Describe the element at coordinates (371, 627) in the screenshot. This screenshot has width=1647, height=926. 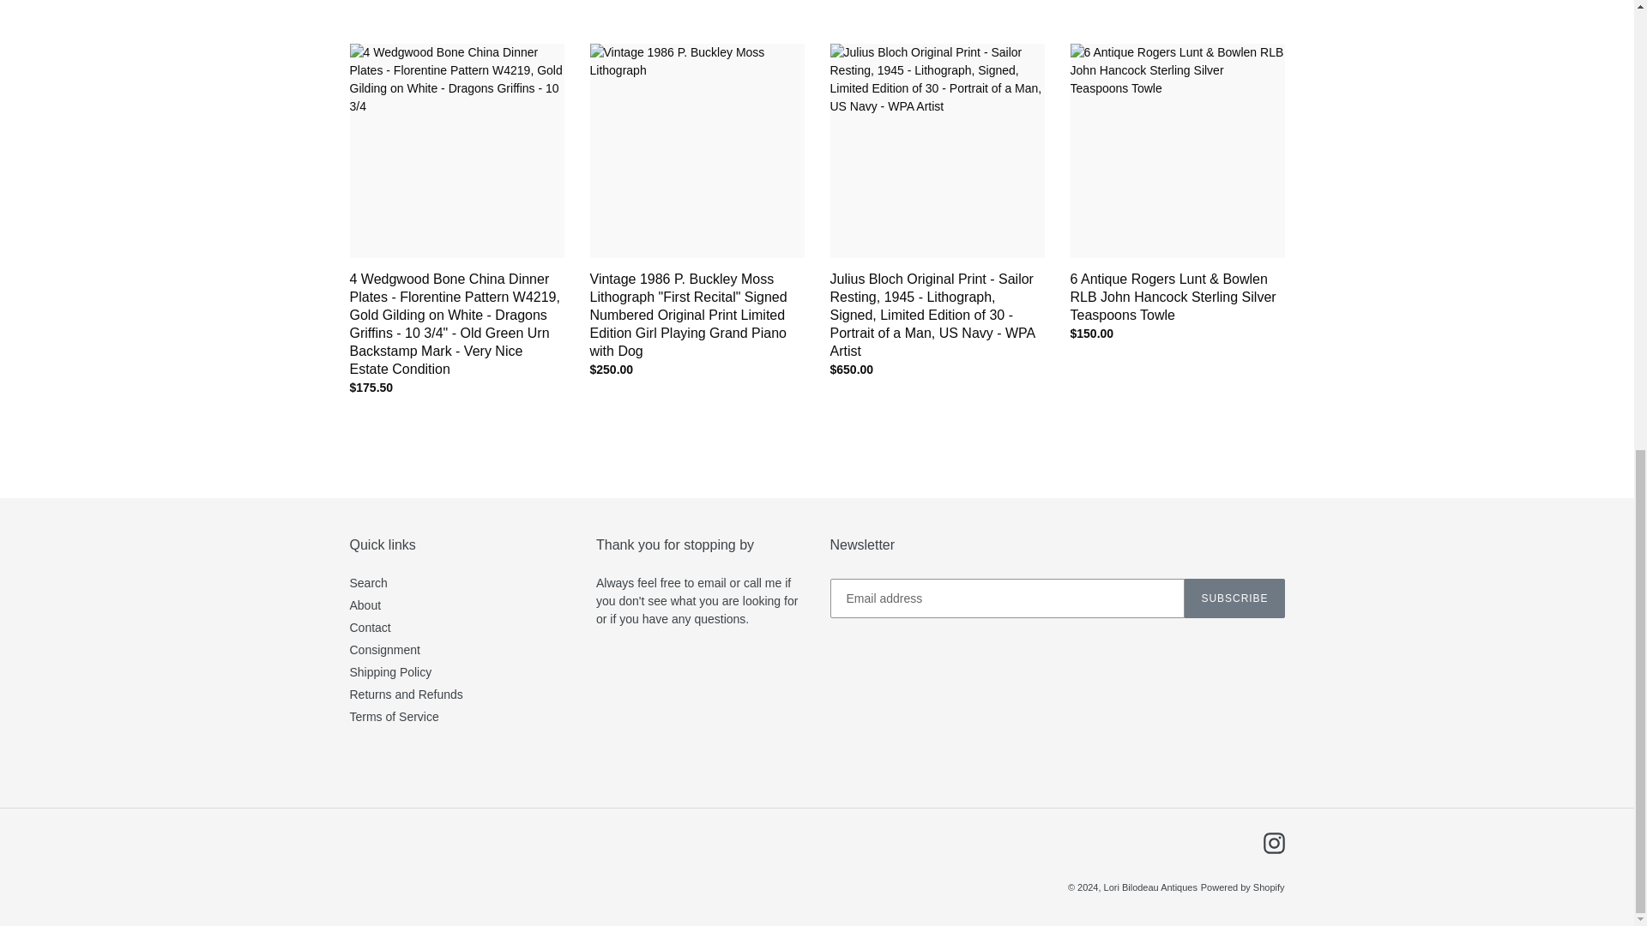
I see `Contact` at that location.